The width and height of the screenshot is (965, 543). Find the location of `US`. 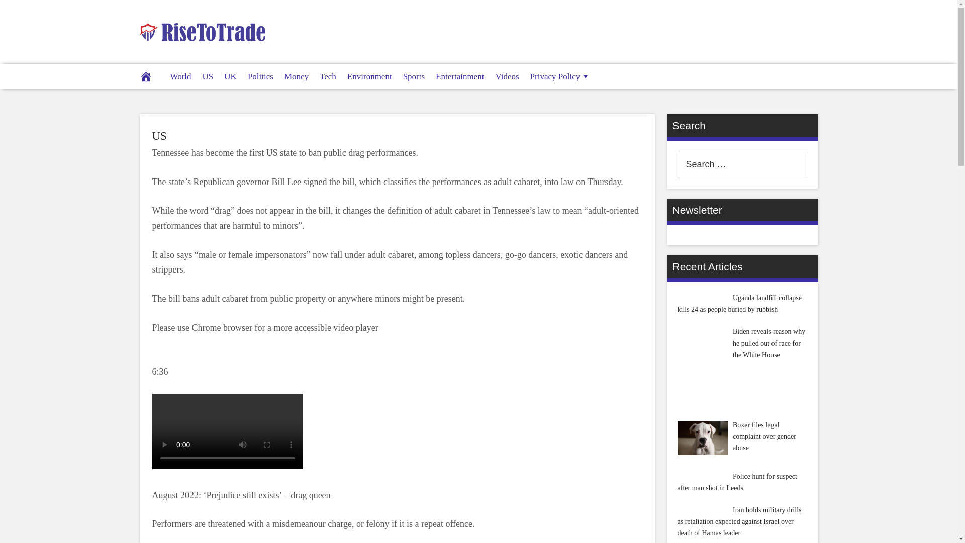

US is located at coordinates (159, 136).